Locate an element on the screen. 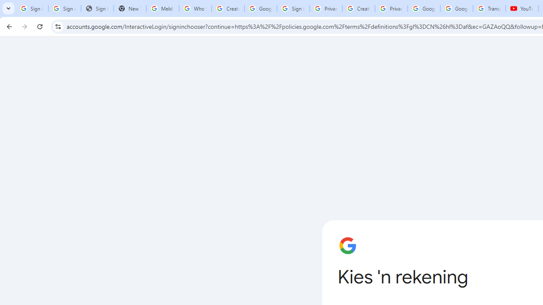  Google Account is located at coordinates (456, 8).